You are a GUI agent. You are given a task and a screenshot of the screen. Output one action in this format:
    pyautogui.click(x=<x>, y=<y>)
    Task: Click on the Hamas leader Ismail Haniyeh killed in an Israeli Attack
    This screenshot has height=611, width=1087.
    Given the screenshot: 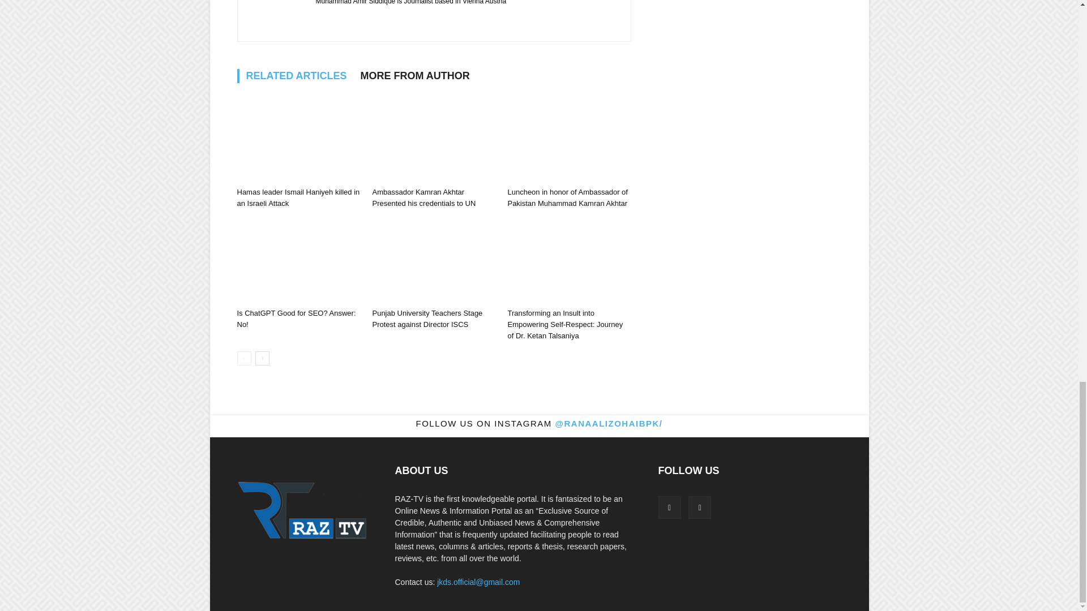 What is the action you would take?
    pyautogui.click(x=298, y=197)
    